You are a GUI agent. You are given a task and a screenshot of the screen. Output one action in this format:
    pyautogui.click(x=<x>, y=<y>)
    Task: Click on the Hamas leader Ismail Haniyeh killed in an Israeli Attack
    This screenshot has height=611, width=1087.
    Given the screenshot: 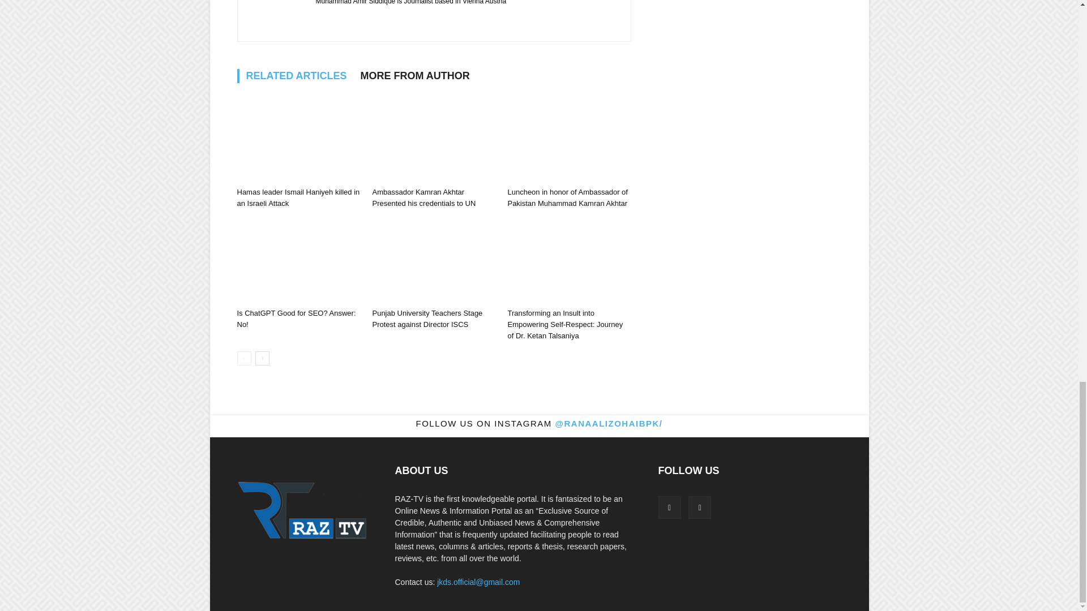 What is the action you would take?
    pyautogui.click(x=298, y=197)
    